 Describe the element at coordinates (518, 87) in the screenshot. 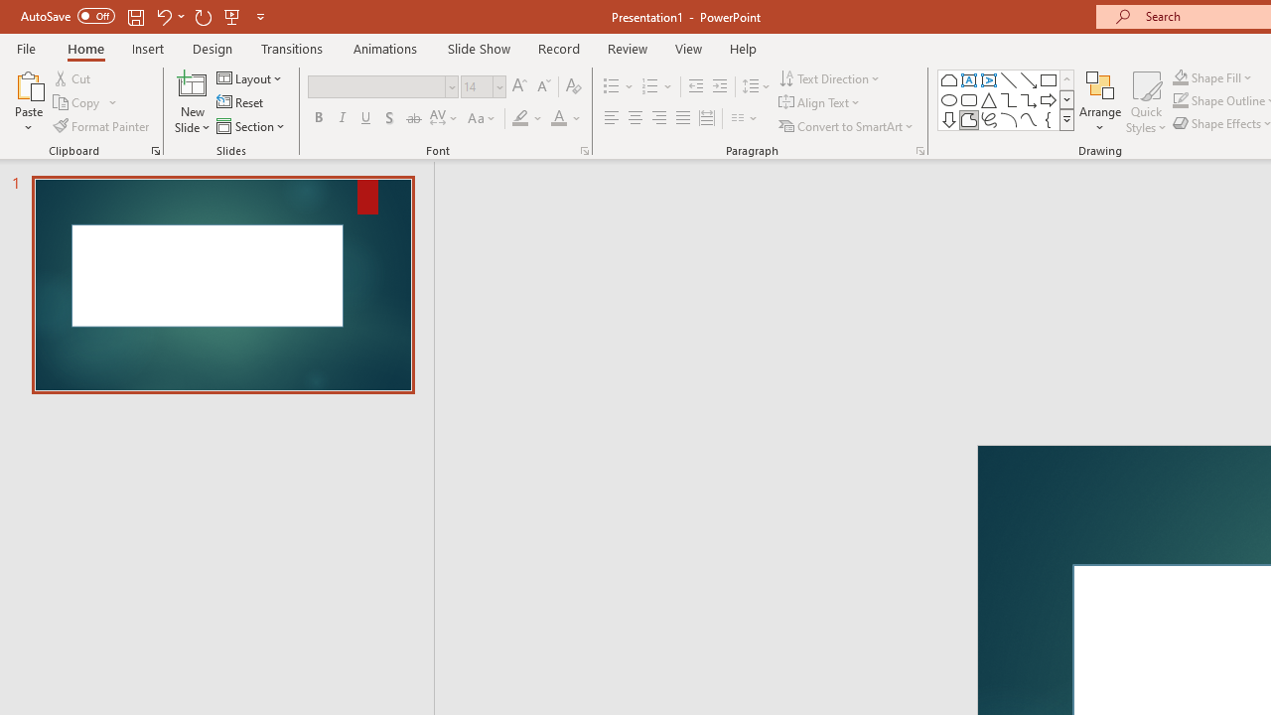

I see `Increase Font Size` at that location.